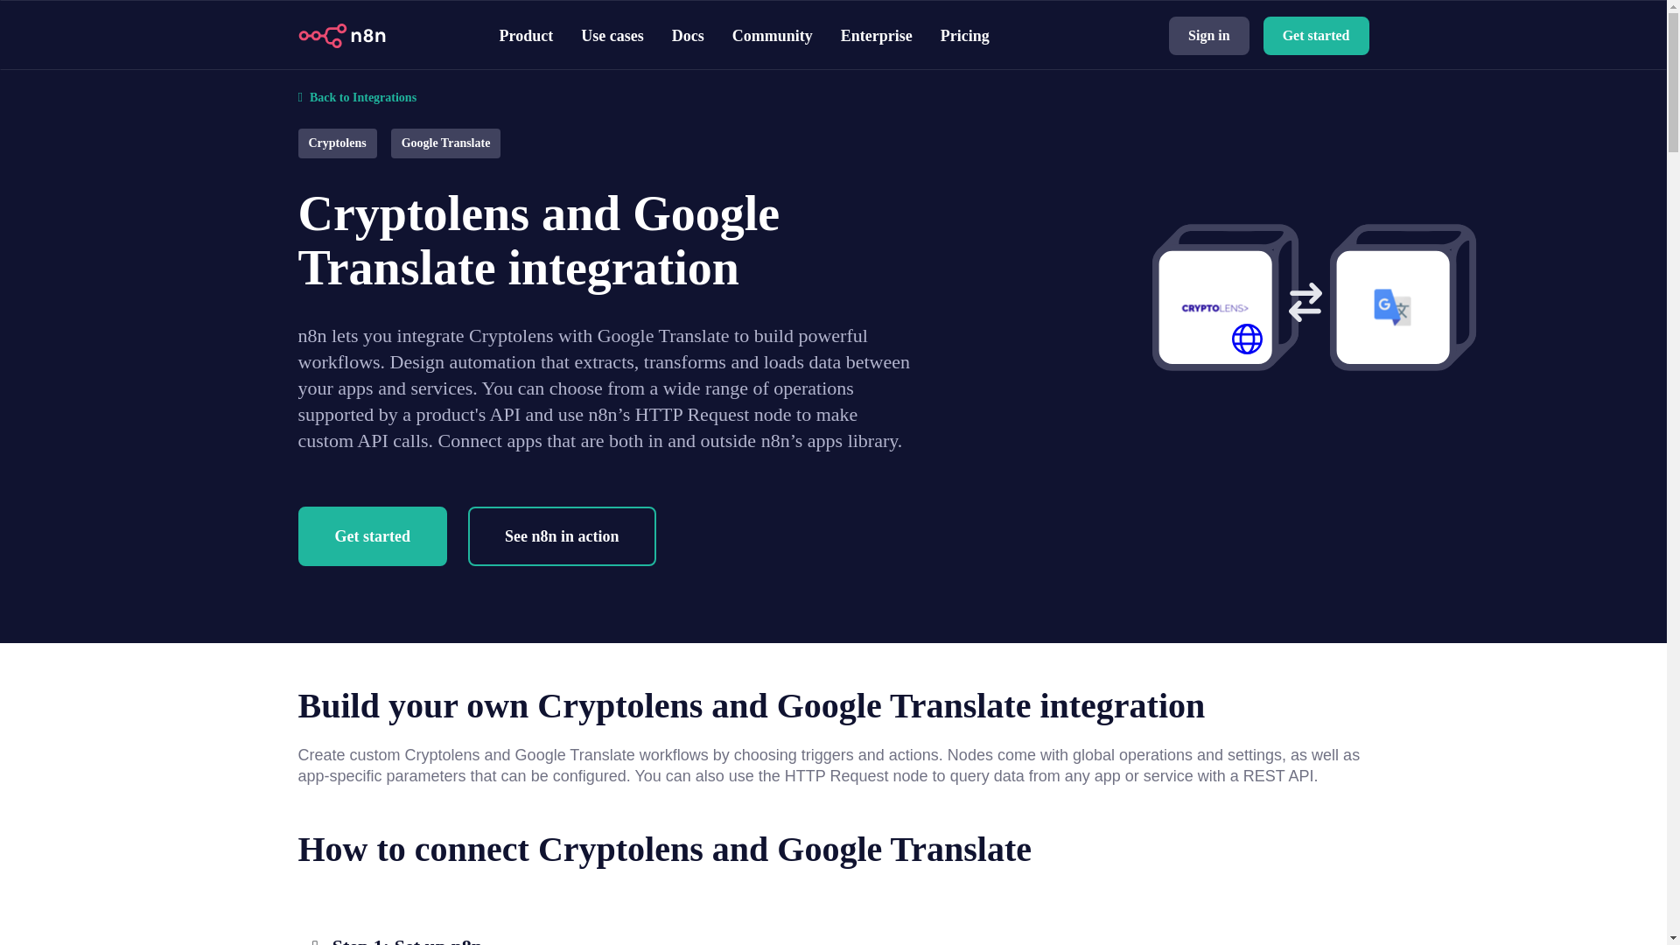 The width and height of the screenshot is (1680, 945). I want to click on Google Translate, so click(445, 142).